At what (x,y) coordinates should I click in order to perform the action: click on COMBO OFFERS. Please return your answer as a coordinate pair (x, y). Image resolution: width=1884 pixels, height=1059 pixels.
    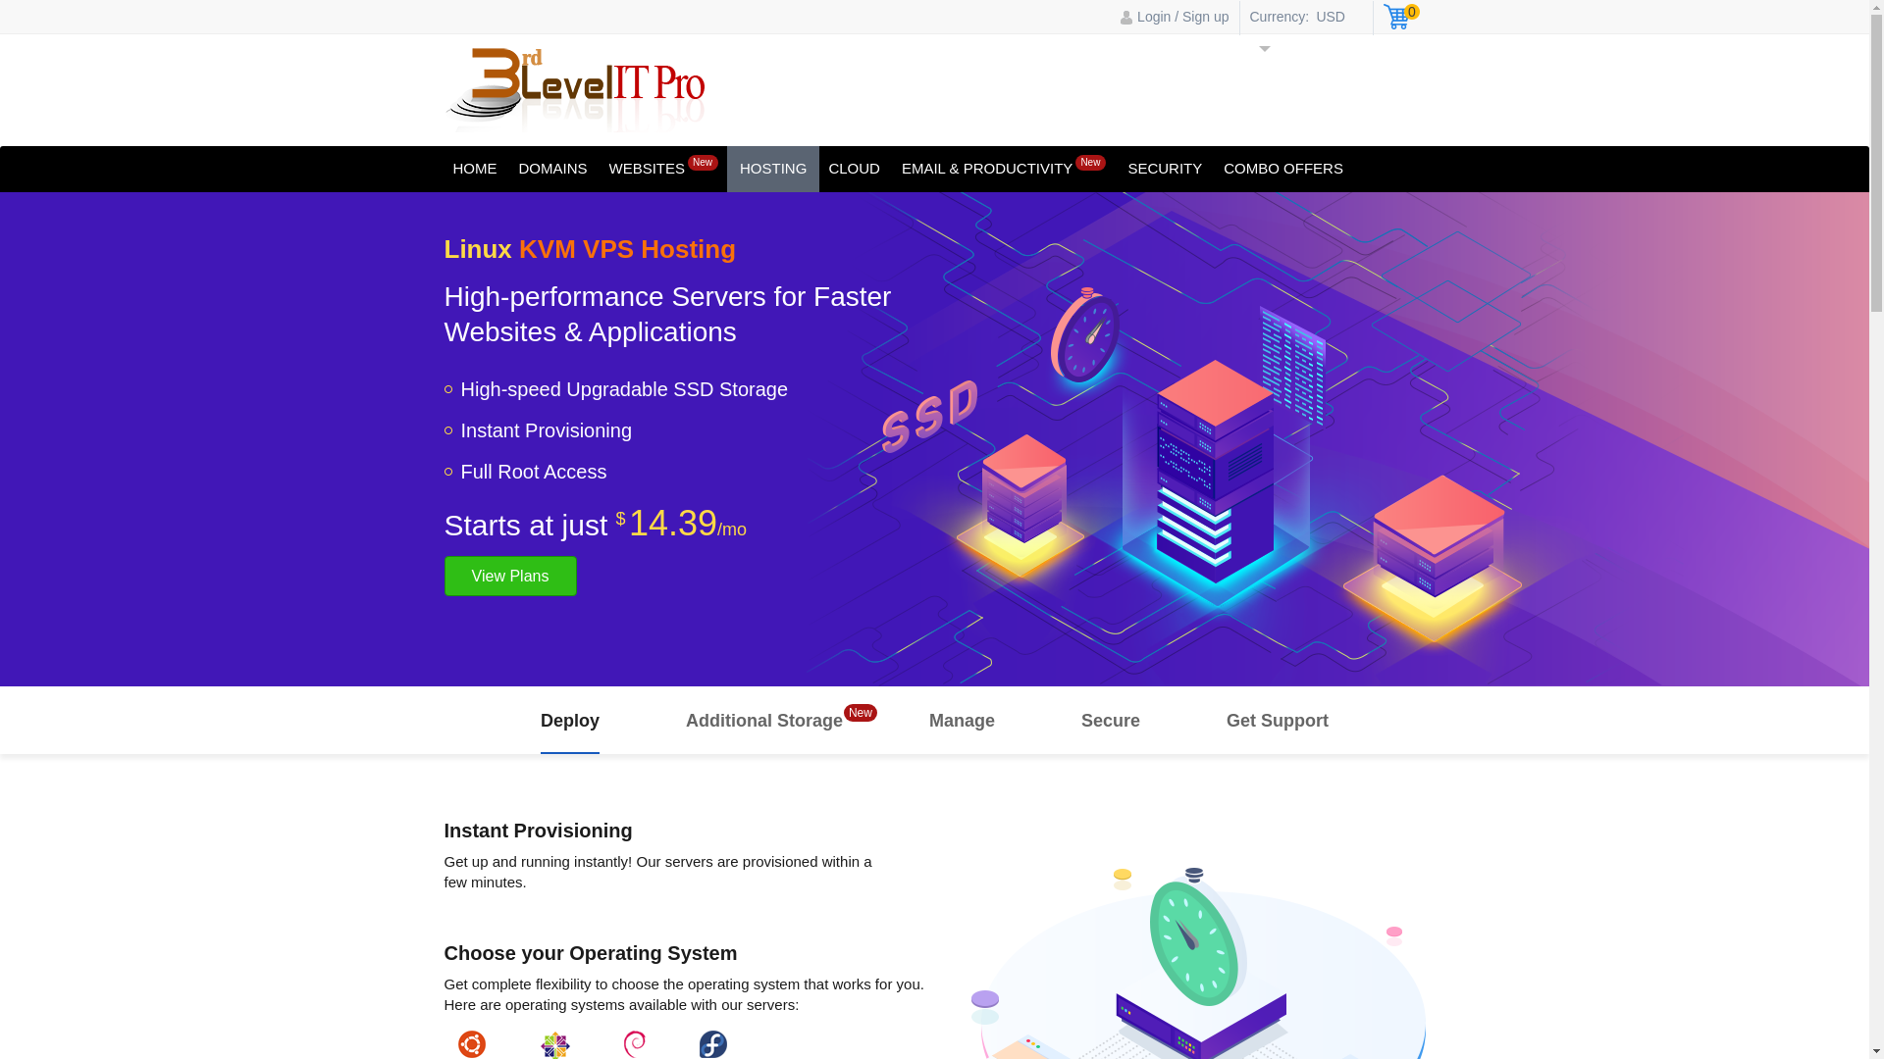
    Looking at the image, I should click on (1283, 169).